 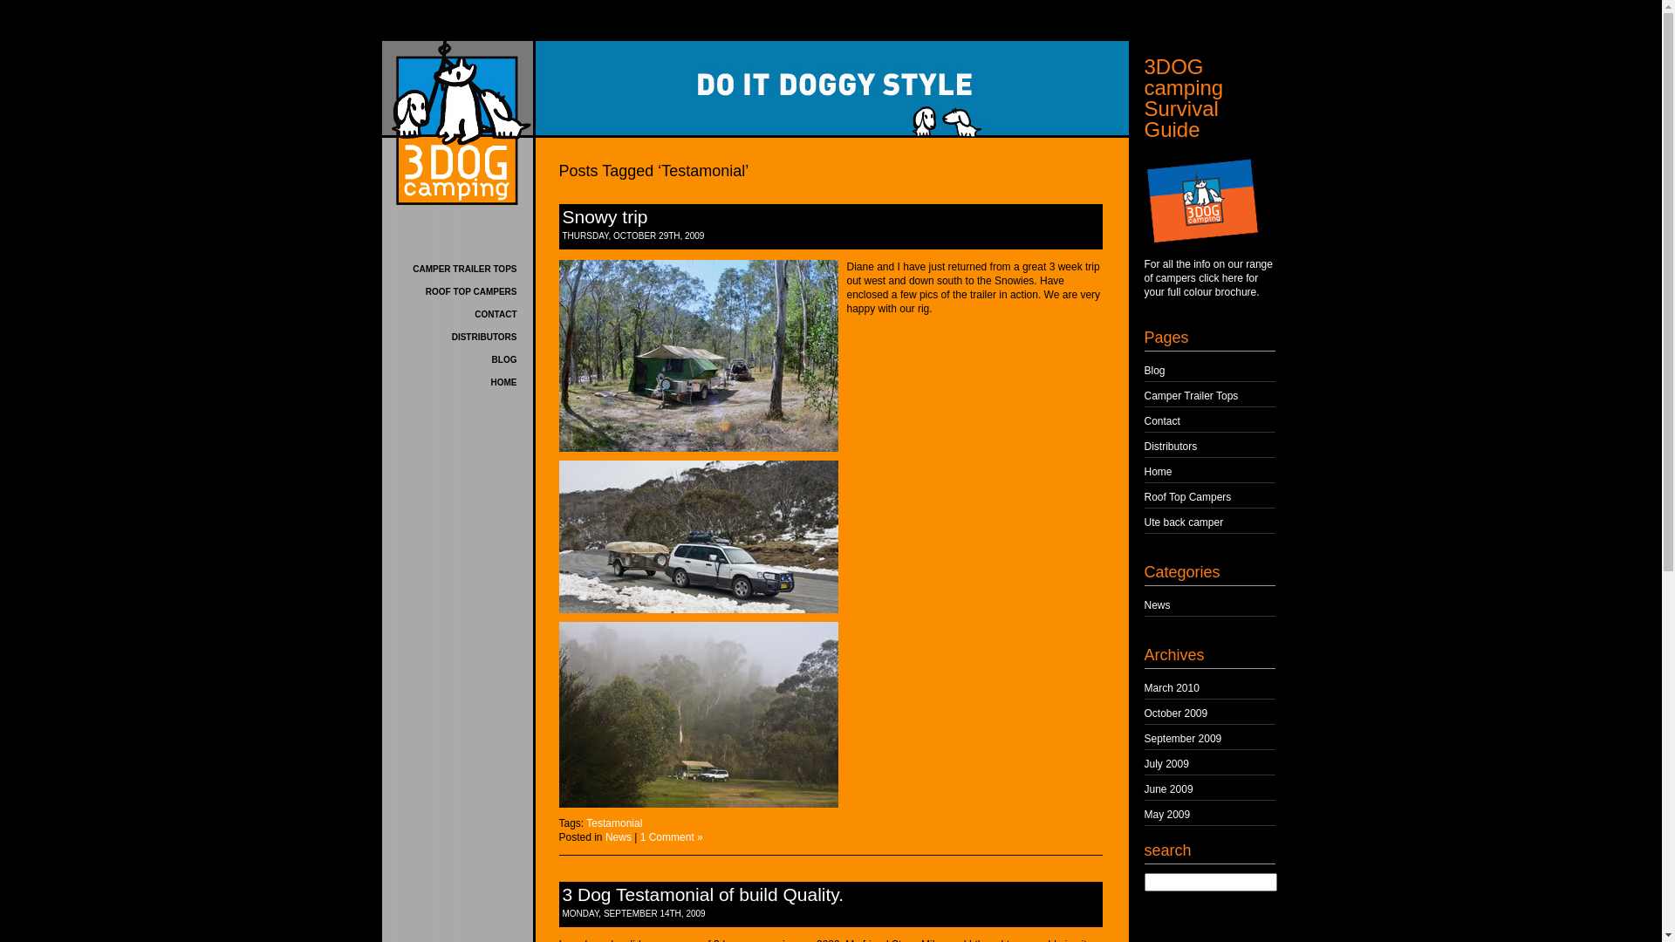 I want to click on HOME, so click(x=503, y=382).